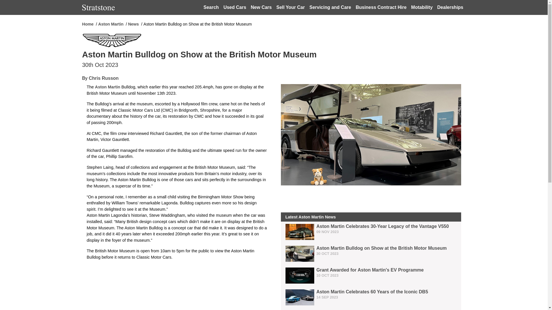 This screenshot has width=552, height=310. What do you see at coordinates (103, 78) in the screenshot?
I see `Chris Russon` at bounding box center [103, 78].